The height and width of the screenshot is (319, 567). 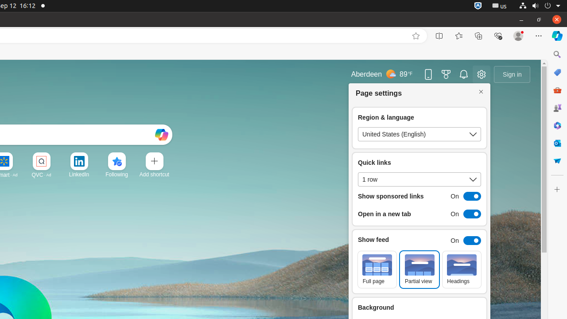 What do you see at coordinates (557, 161) in the screenshot?
I see `Drop` at bounding box center [557, 161].